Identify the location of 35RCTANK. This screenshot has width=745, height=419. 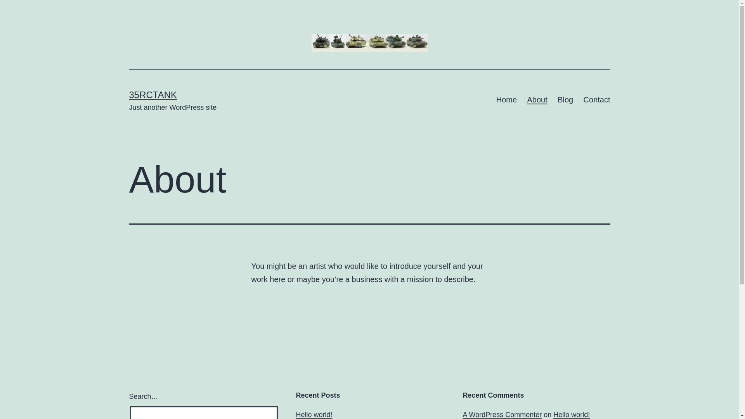
(153, 95).